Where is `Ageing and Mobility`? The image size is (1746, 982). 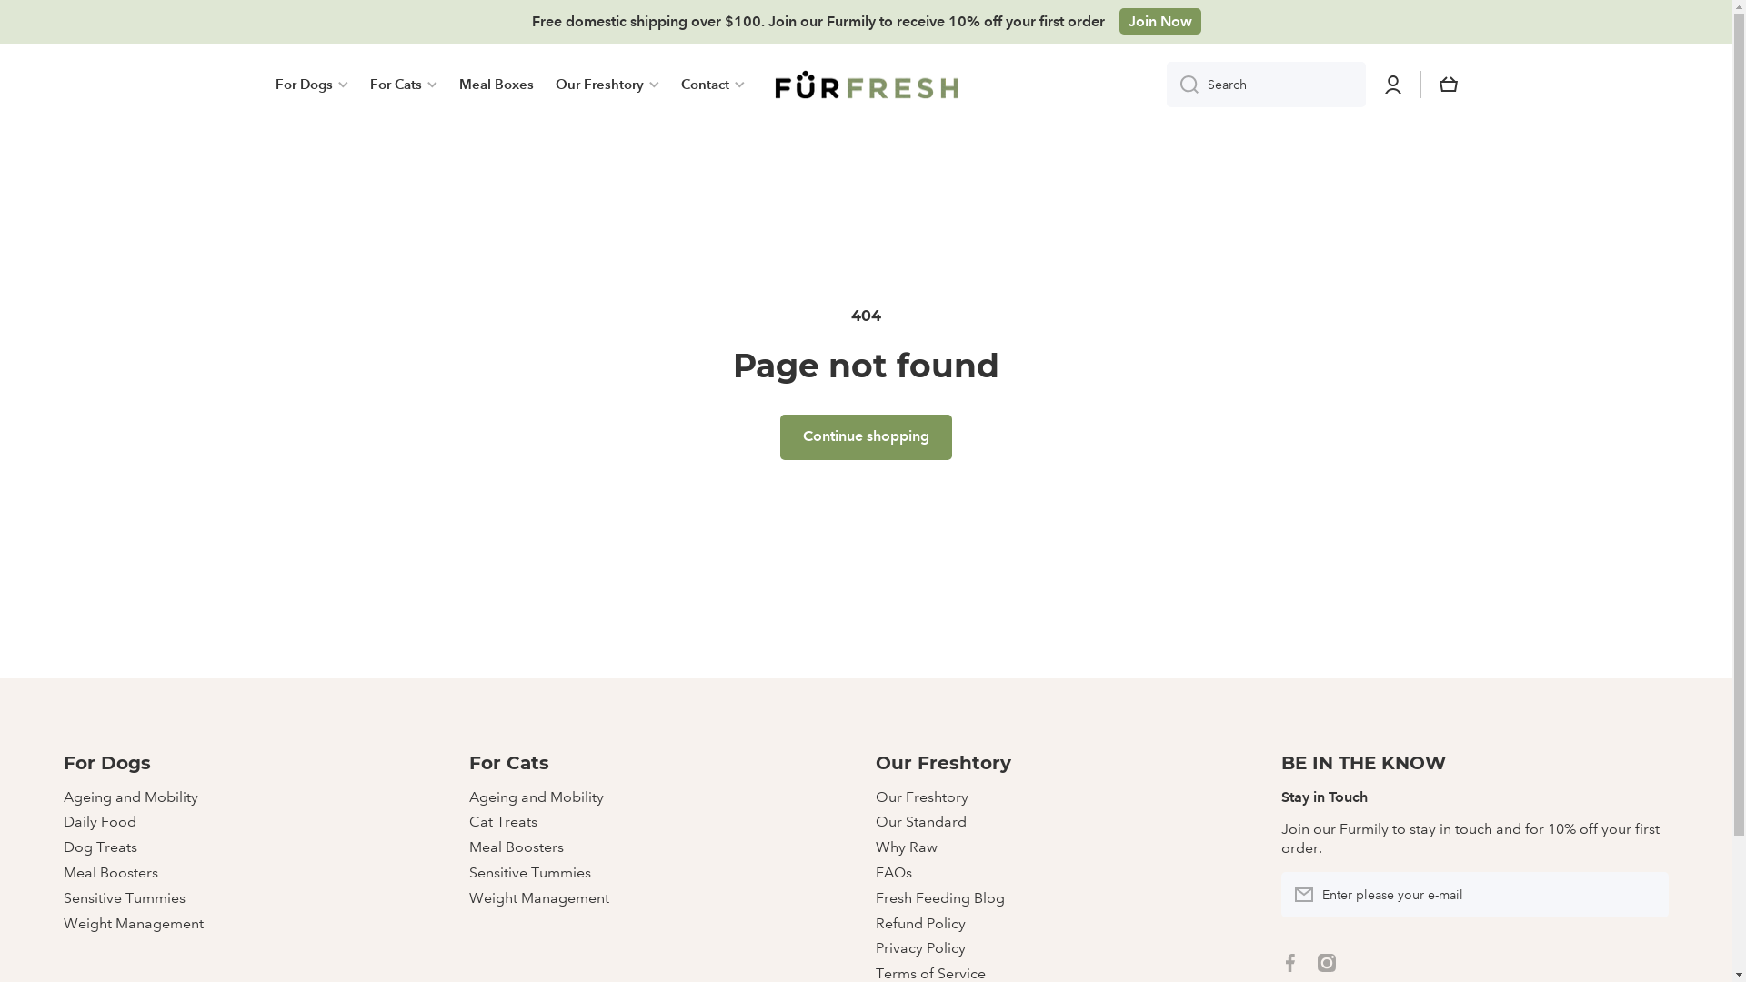
Ageing and Mobility is located at coordinates (131, 795).